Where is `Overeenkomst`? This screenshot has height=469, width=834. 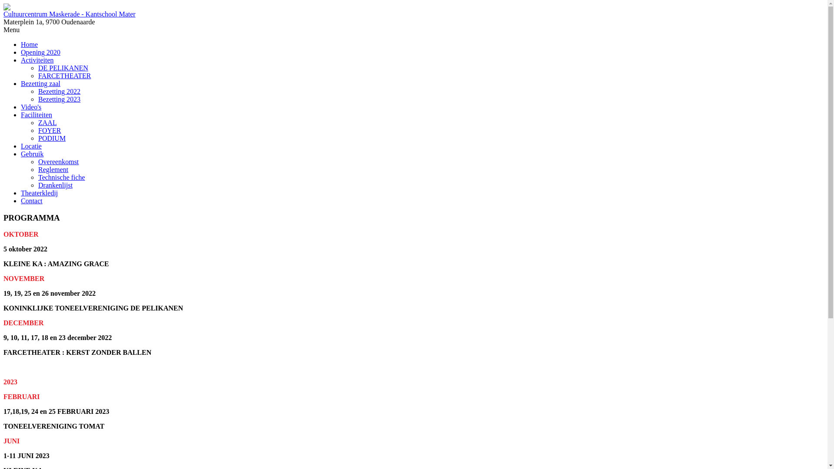 Overeenkomst is located at coordinates (58, 162).